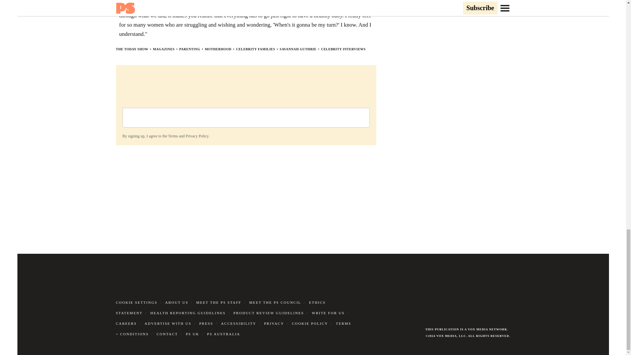 The height and width of the screenshot is (355, 631). I want to click on Terms, so click(173, 136).